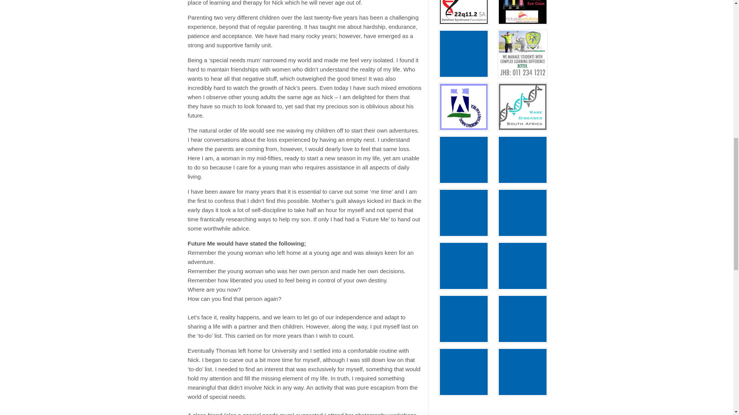 The width and height of the screenshot is (739, 415). What do you see at coordinates (463, 108) in the screenshot?
I see `Internal side down syndrome` at bounding box center [463, 108].